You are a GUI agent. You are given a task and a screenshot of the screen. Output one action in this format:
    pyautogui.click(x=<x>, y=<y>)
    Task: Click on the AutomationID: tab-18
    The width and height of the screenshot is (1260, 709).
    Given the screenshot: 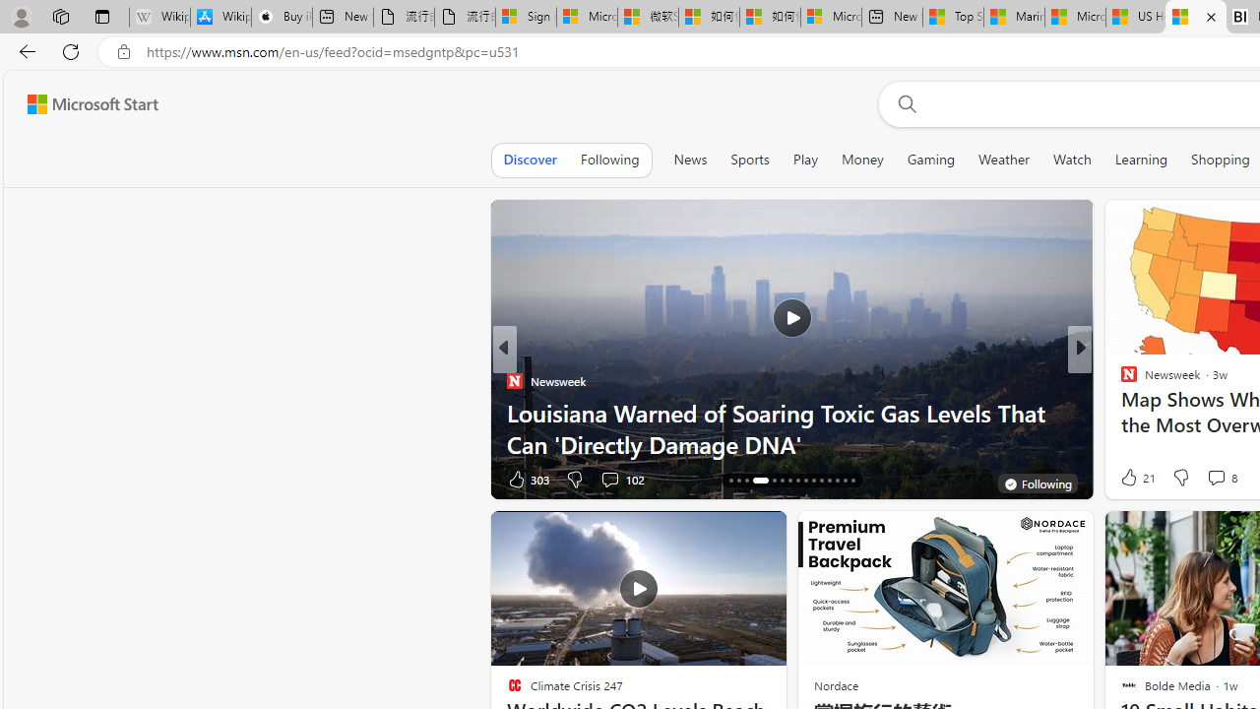 What is the action you would take?
    pyautogui.click(x=746, y=481)
    